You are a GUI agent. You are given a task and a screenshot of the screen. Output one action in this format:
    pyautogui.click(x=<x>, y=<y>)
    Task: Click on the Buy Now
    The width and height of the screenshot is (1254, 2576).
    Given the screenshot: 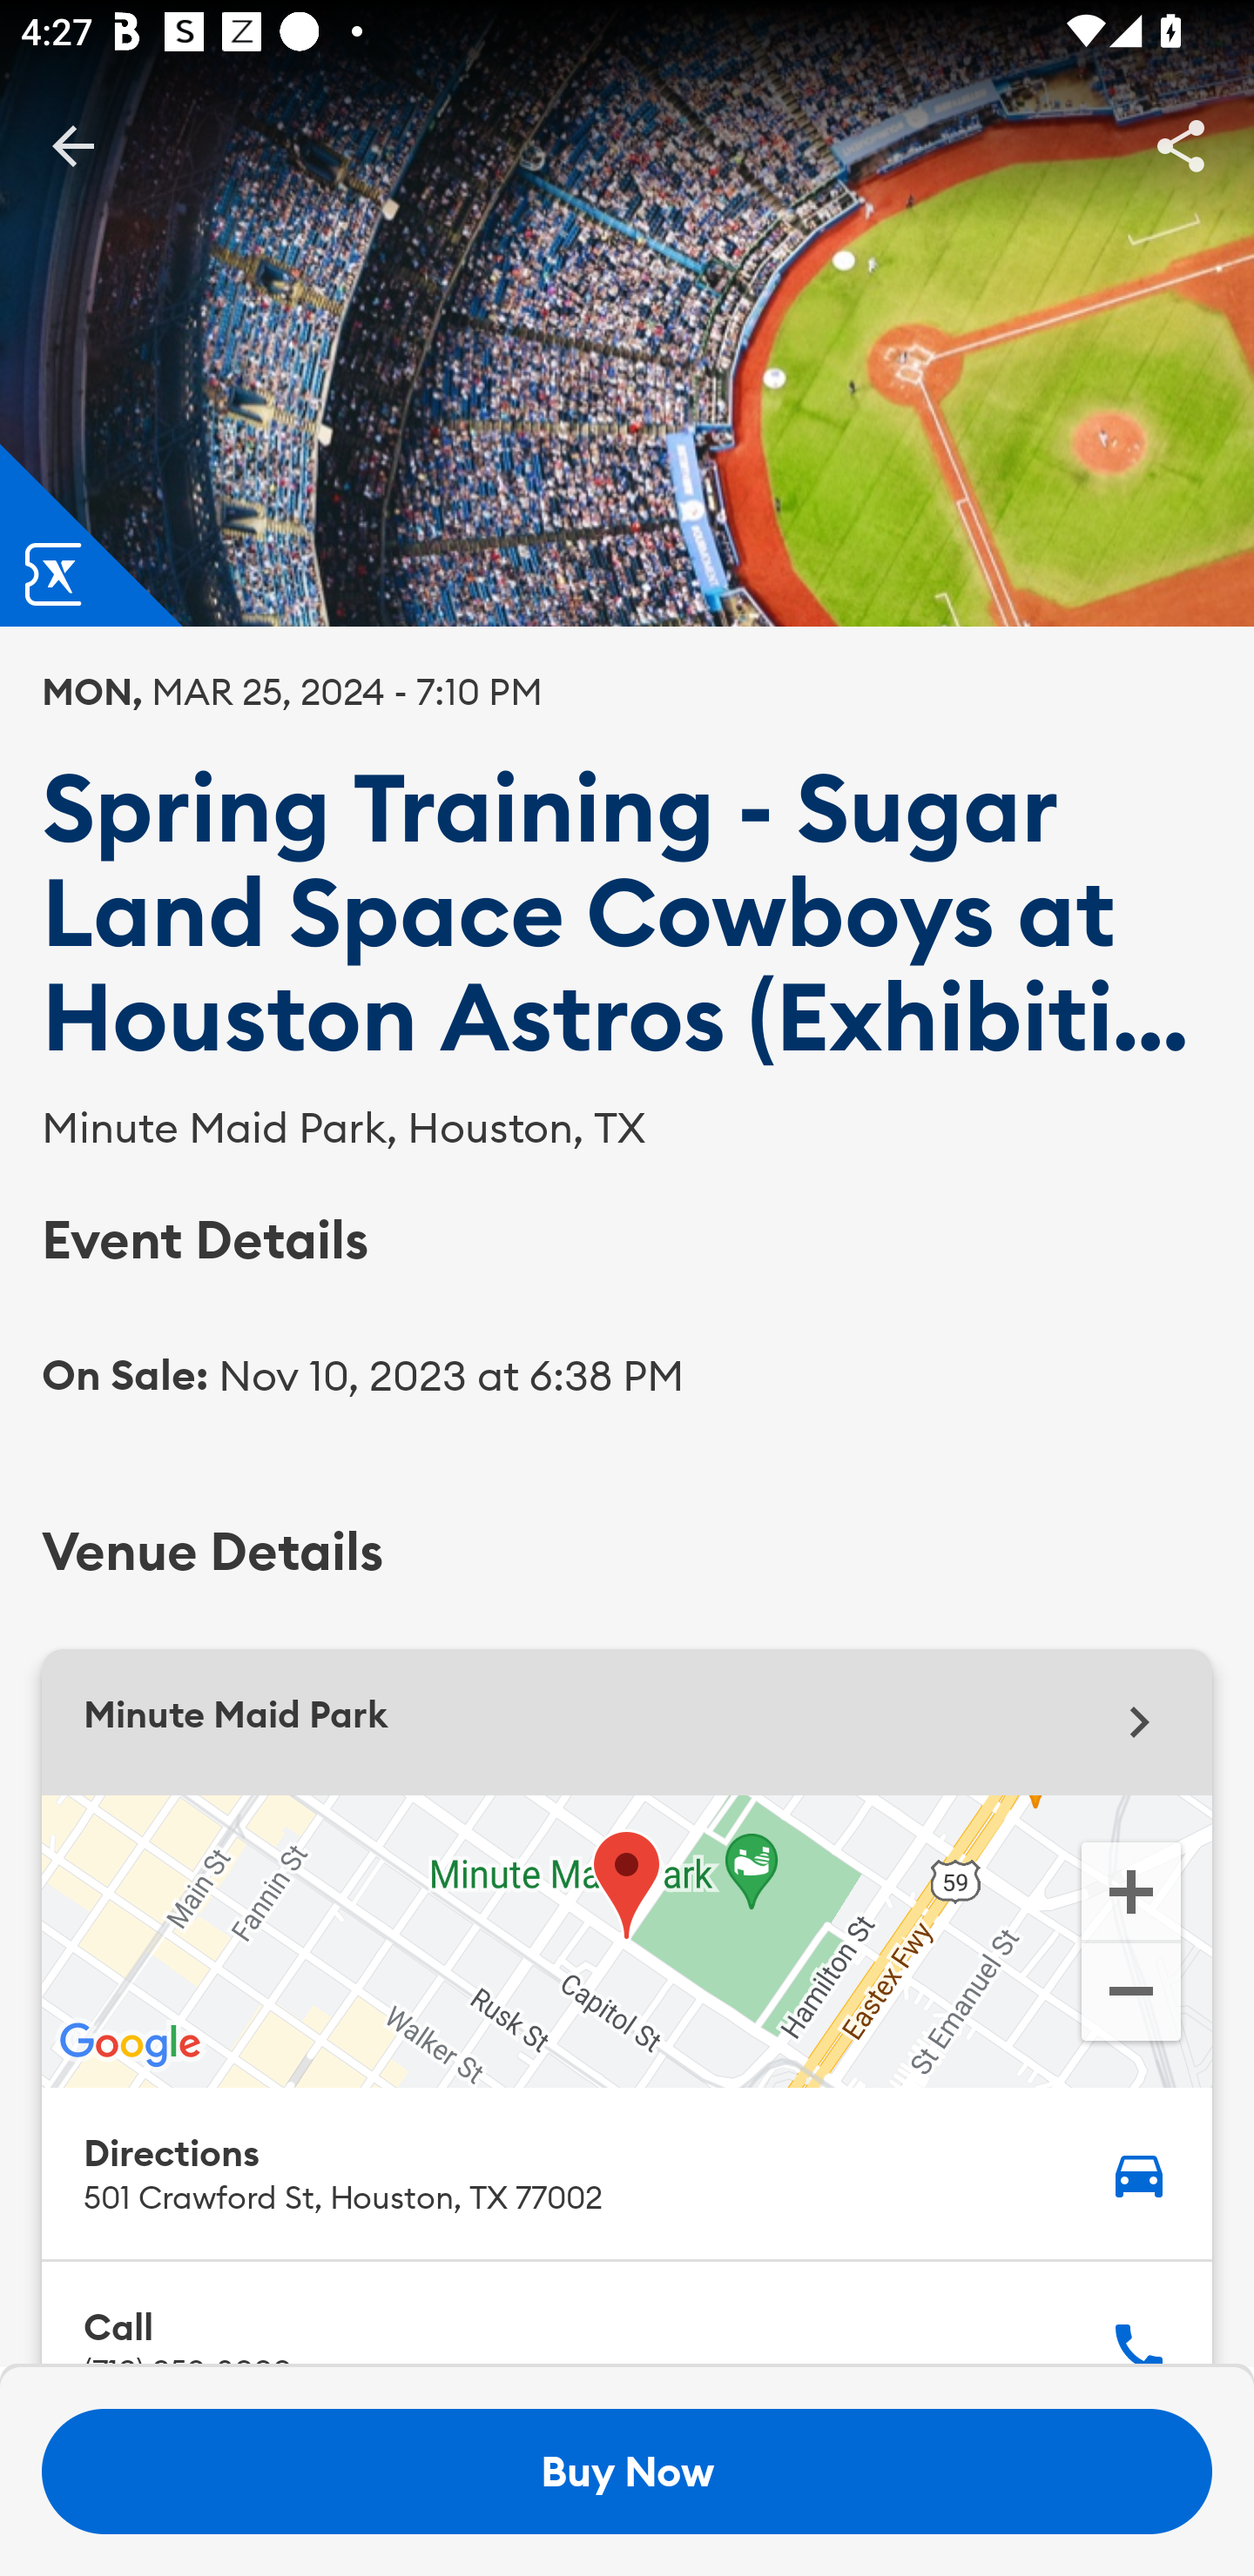 What is the action you would take?
    pyautogui.click(x=627, y=2472)
    